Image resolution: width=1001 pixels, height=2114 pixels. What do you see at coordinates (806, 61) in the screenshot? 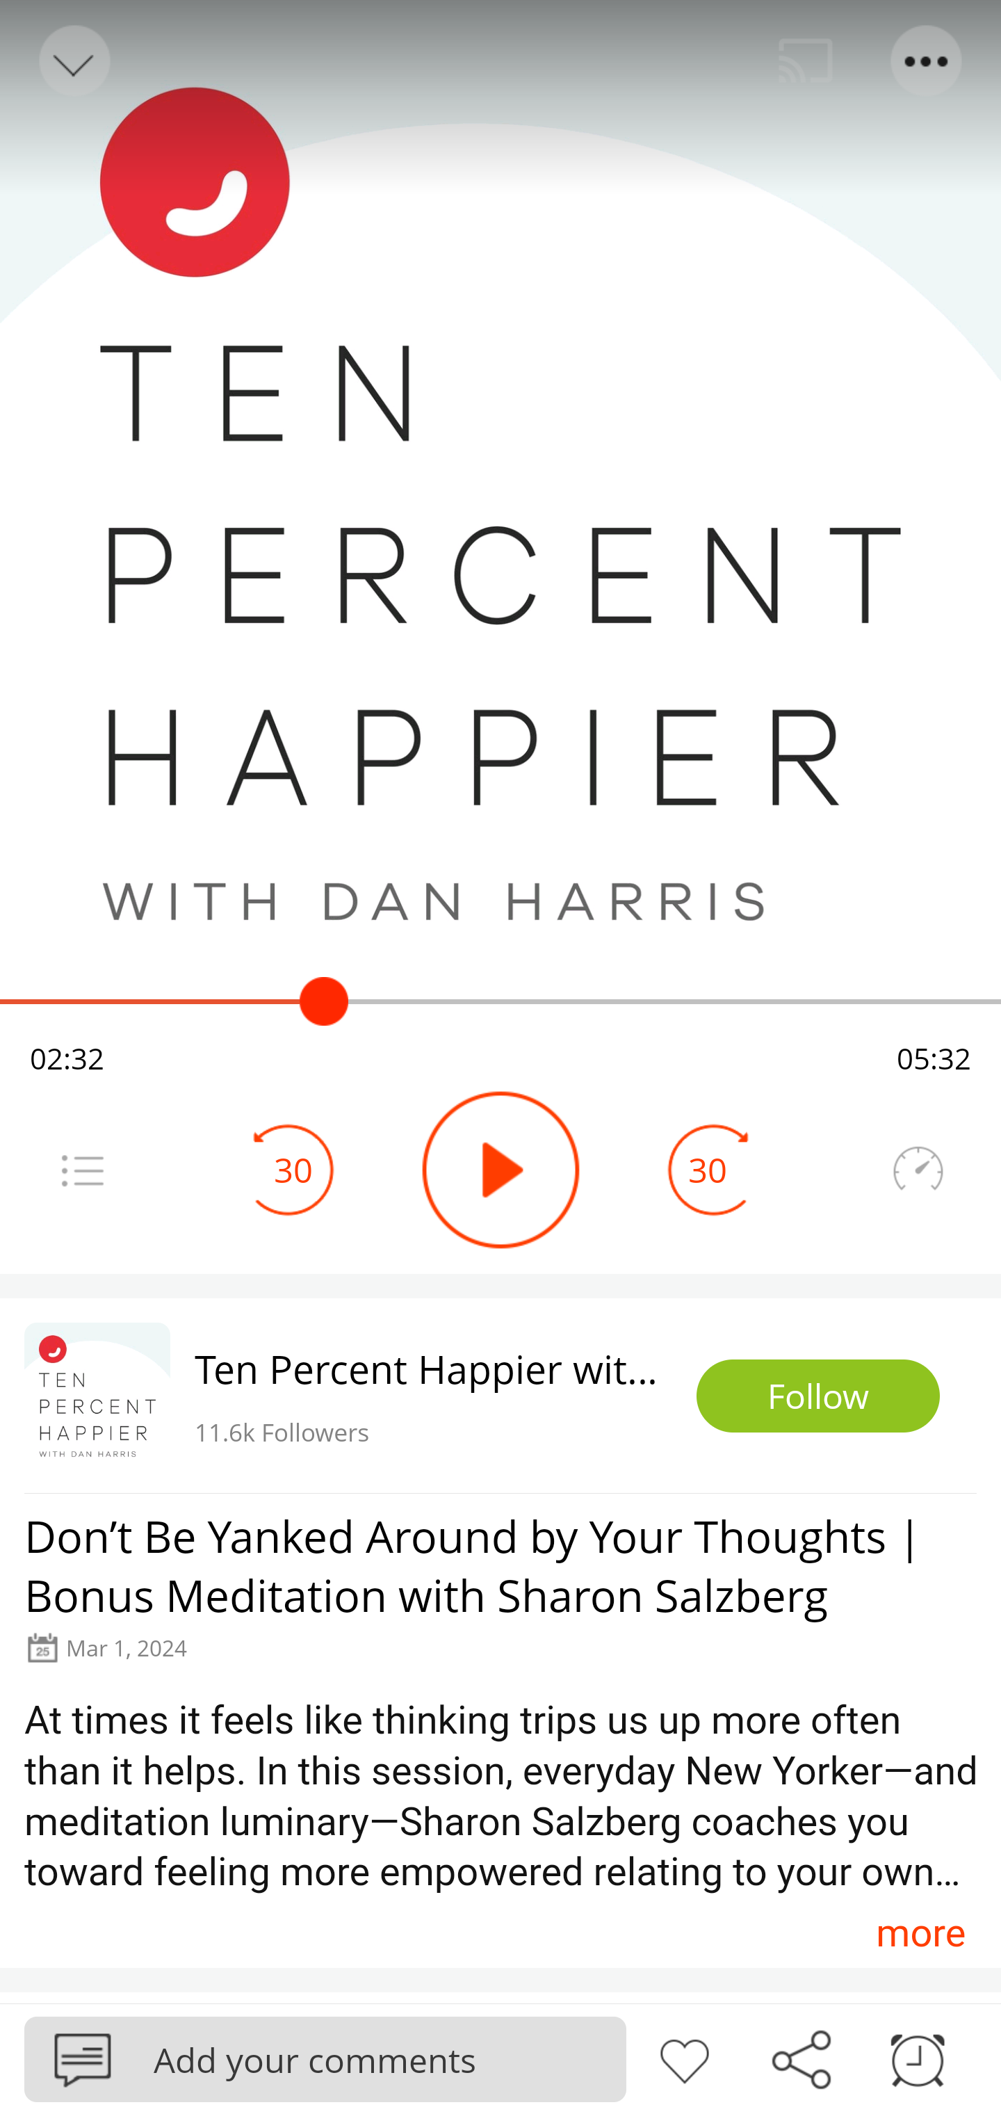
I see `Cast. Disconnected` at bounding box center [806, 61].